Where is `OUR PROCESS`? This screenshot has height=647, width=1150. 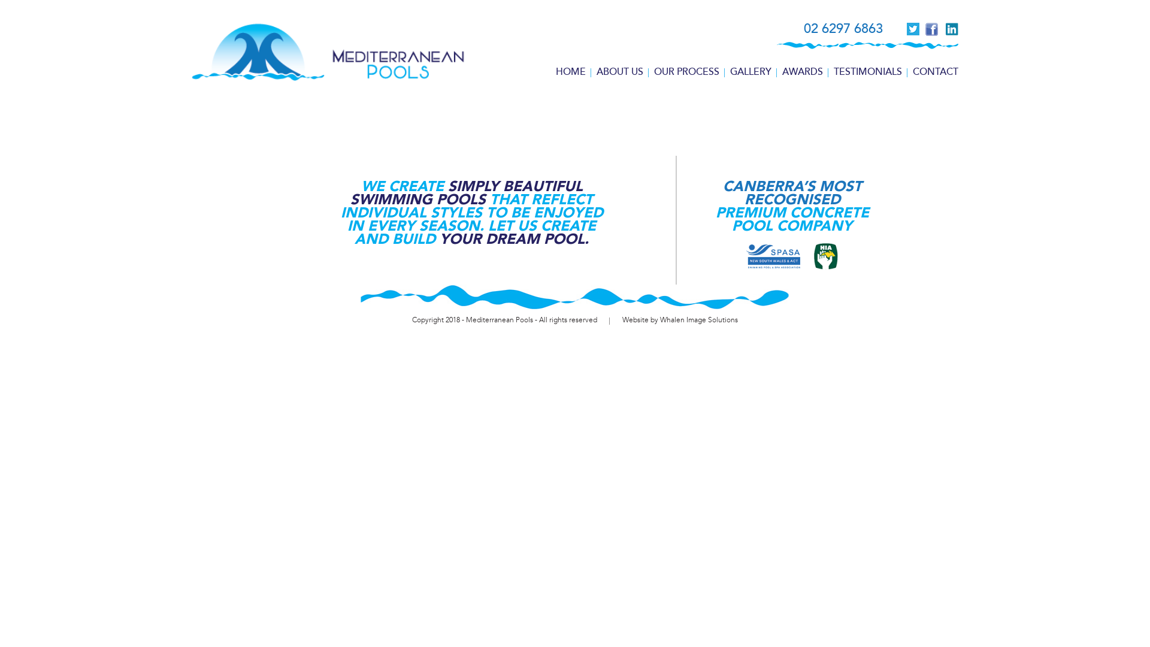
OUR PROCESS is located at coordinates (686, 72).